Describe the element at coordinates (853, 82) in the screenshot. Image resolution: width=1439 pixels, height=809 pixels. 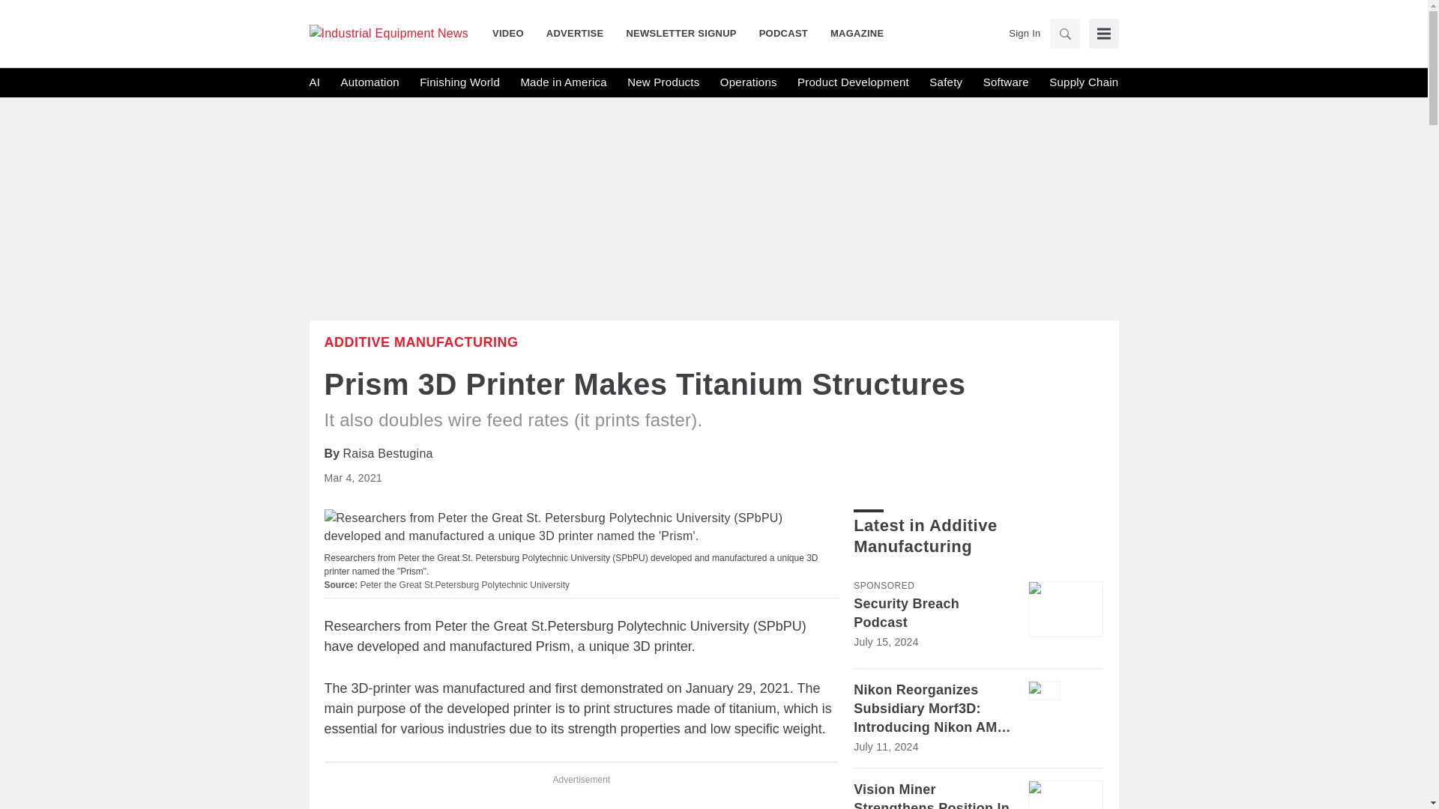
I see `Product Development` at that location.